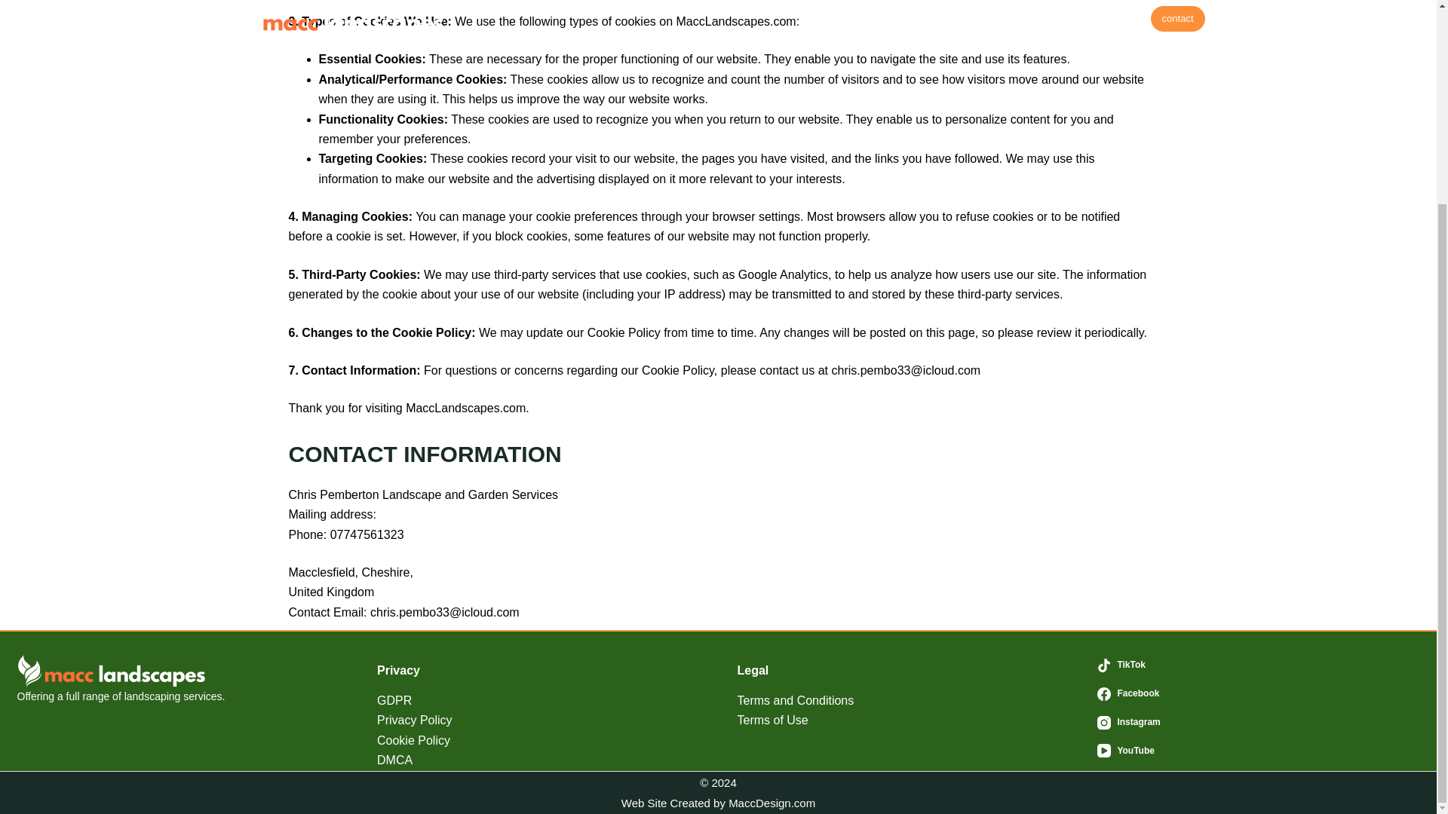  What do you see at coordinates (772, 721) in the screenshot?
I see `Terms of Use` at bounding box center [772, 721].